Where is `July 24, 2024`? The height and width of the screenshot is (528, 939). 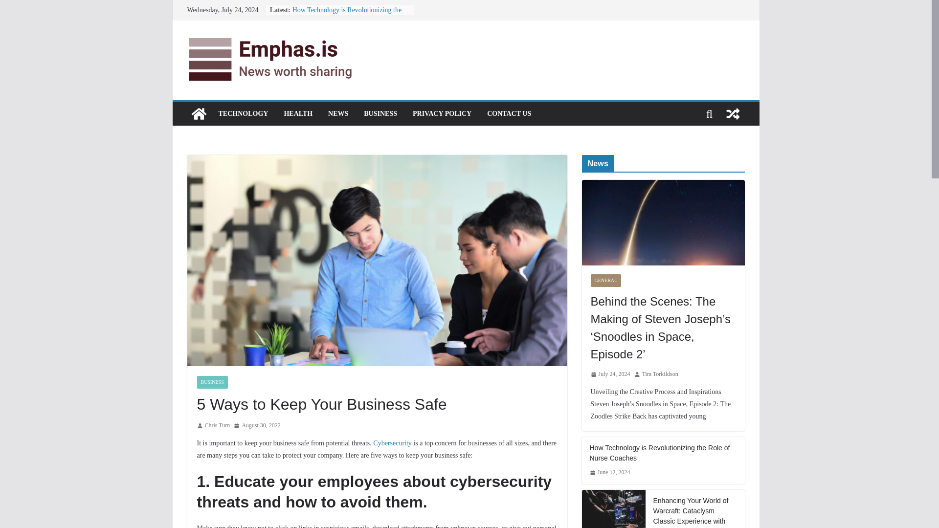 July 24, 2024 is located at coordinates (610, 374).